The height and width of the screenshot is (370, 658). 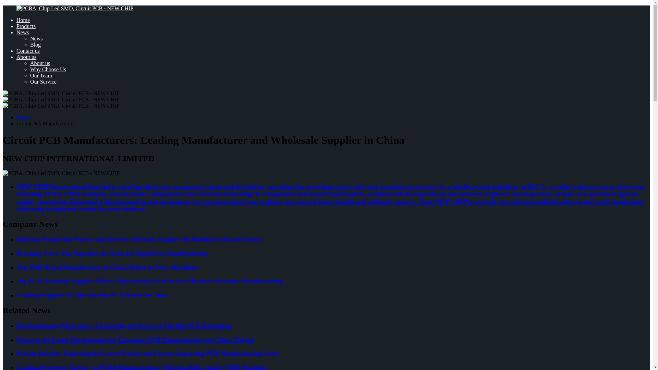 I want to click on News, so click(x=23, y=32).